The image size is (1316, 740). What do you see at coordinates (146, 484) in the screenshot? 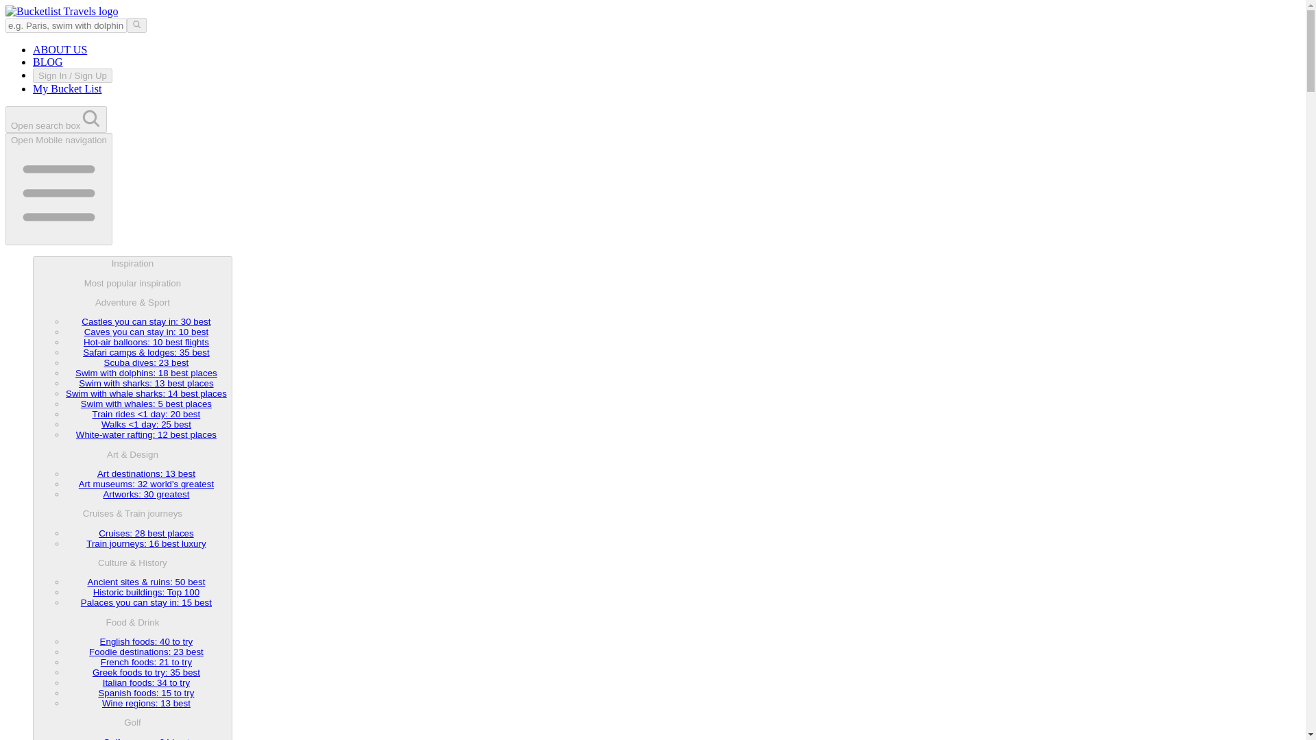
I see `Art museums: 32 world's greatest` at bounding box center [146, 484].